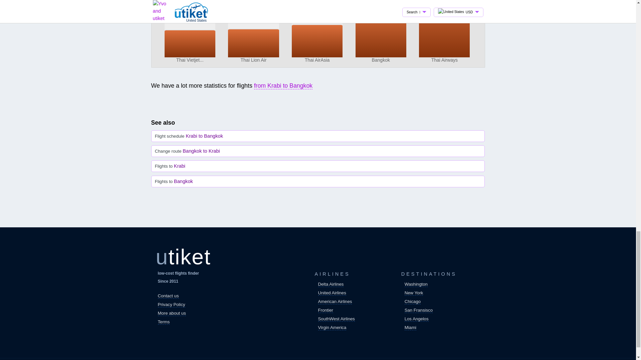  I want to click on More about us, so click(172, 313).